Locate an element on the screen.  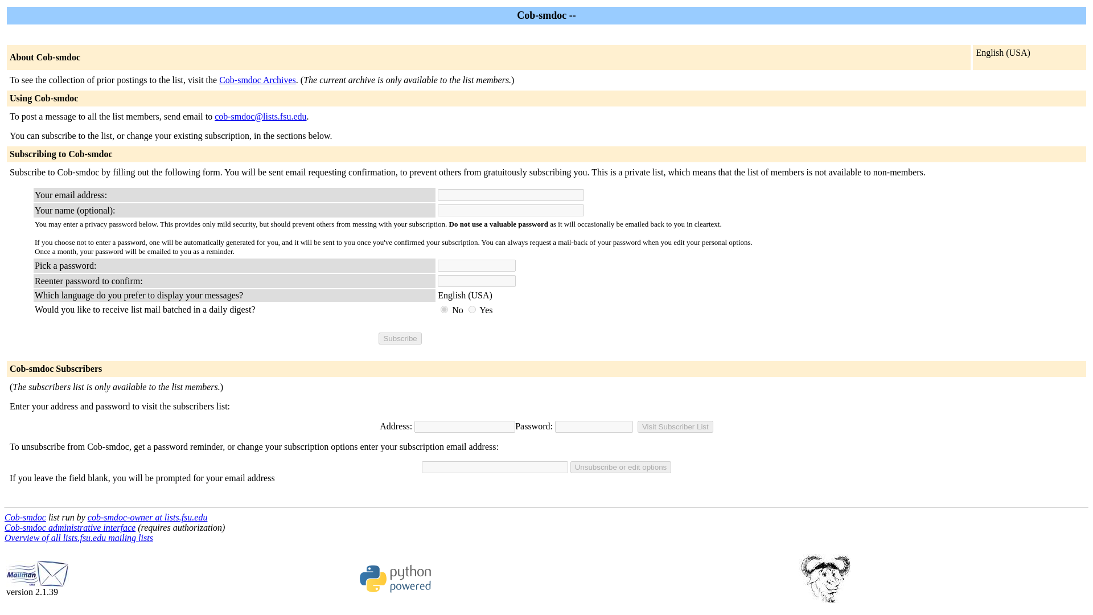
1 is located at coordinates (472, 309).